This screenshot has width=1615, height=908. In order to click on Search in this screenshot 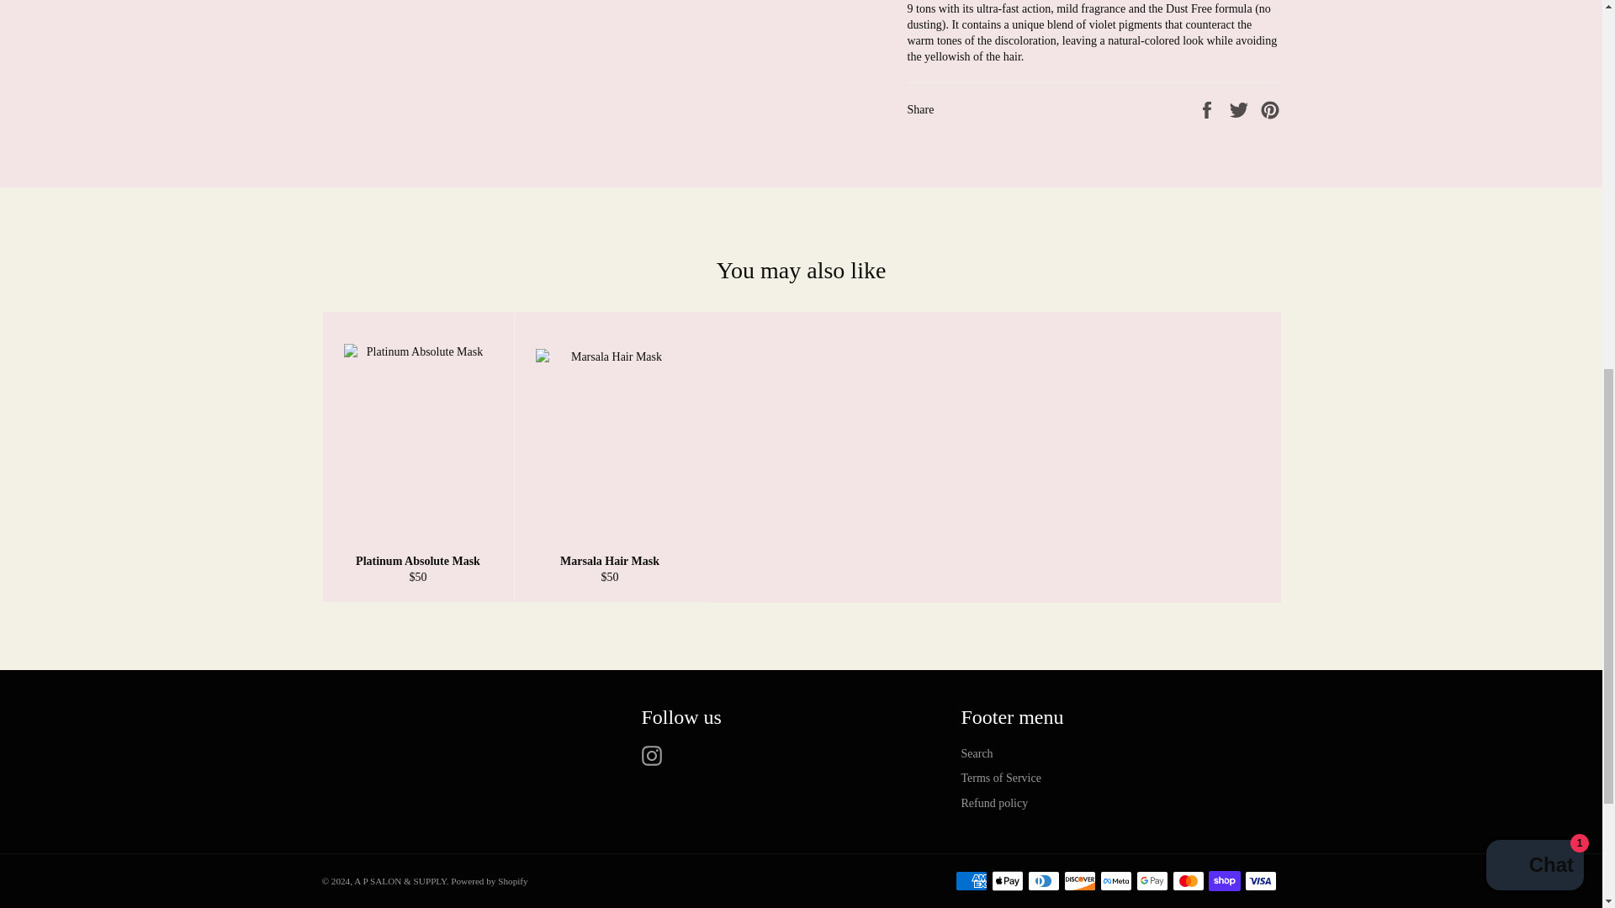, I will do `click(977, 753)`.